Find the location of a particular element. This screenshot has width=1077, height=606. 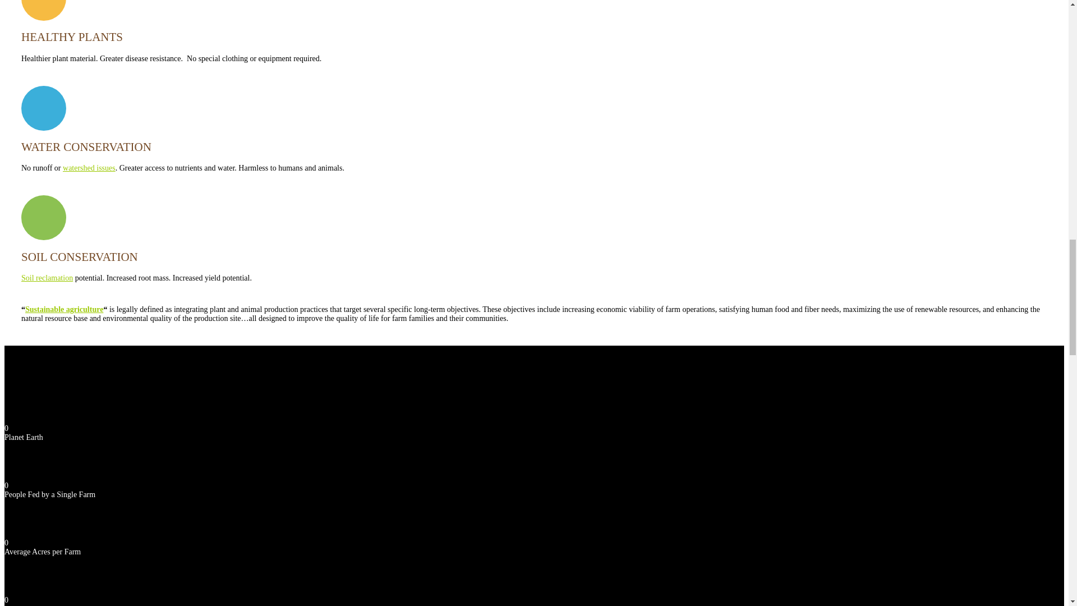

Sustainable agriculture is located at coordinates (64, 310).